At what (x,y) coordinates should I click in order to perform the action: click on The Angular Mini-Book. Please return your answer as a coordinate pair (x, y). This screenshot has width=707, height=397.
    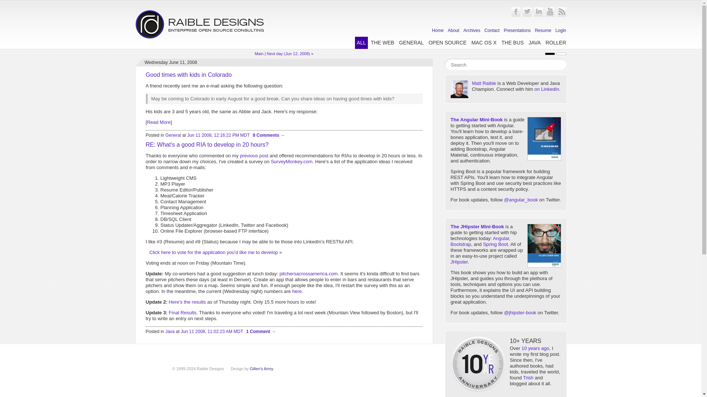
    Looking at the image, I should click on (476, 119).